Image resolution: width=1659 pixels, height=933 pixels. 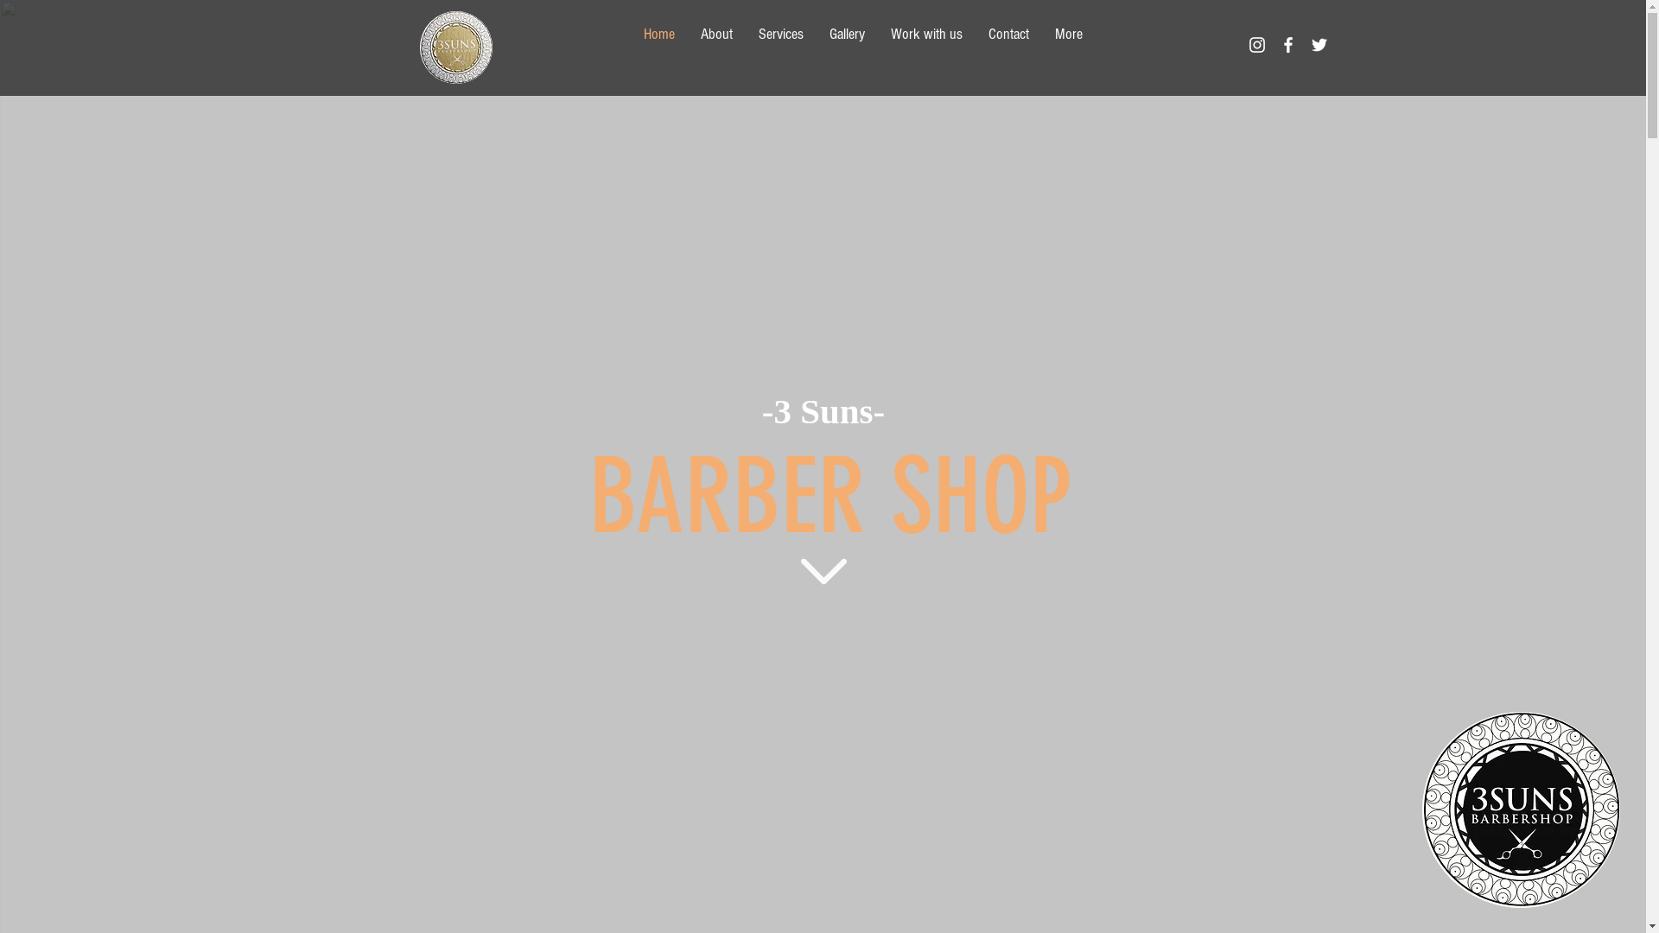 What do you see at coordinates (780, 45) in the screenshot?
I see `Services` at bounding box center [780, 45].